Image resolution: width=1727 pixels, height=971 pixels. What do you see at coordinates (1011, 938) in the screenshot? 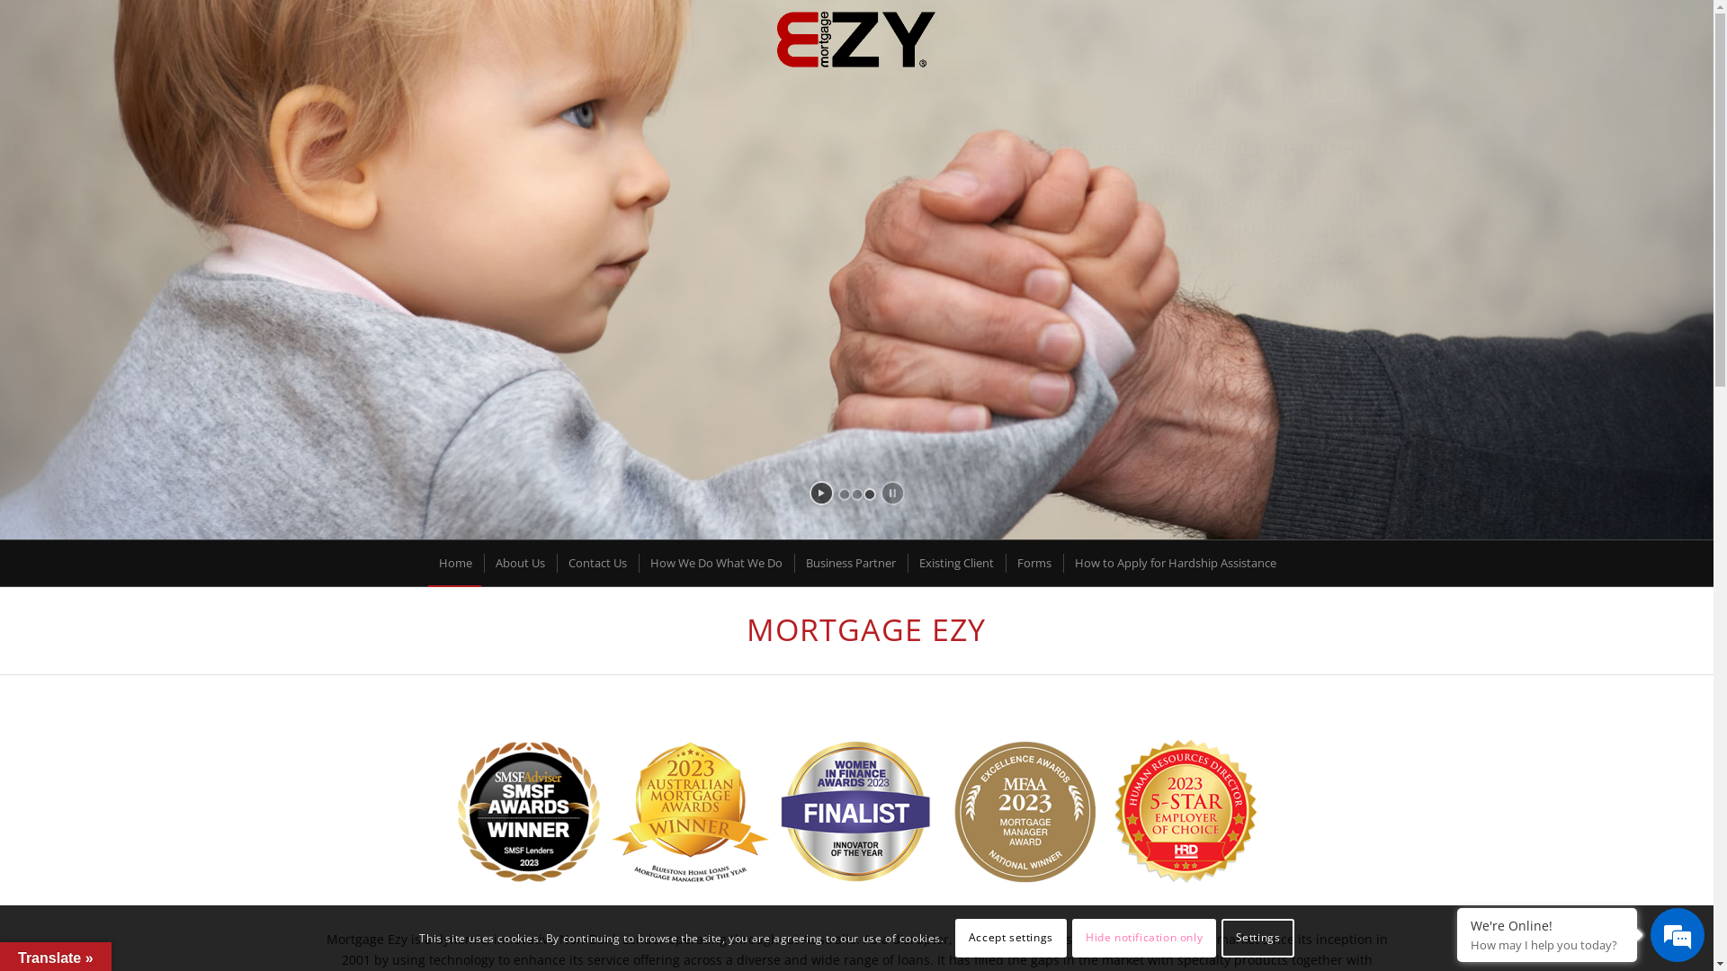
I see `Accept settings` at bounding box center [1011, 938].